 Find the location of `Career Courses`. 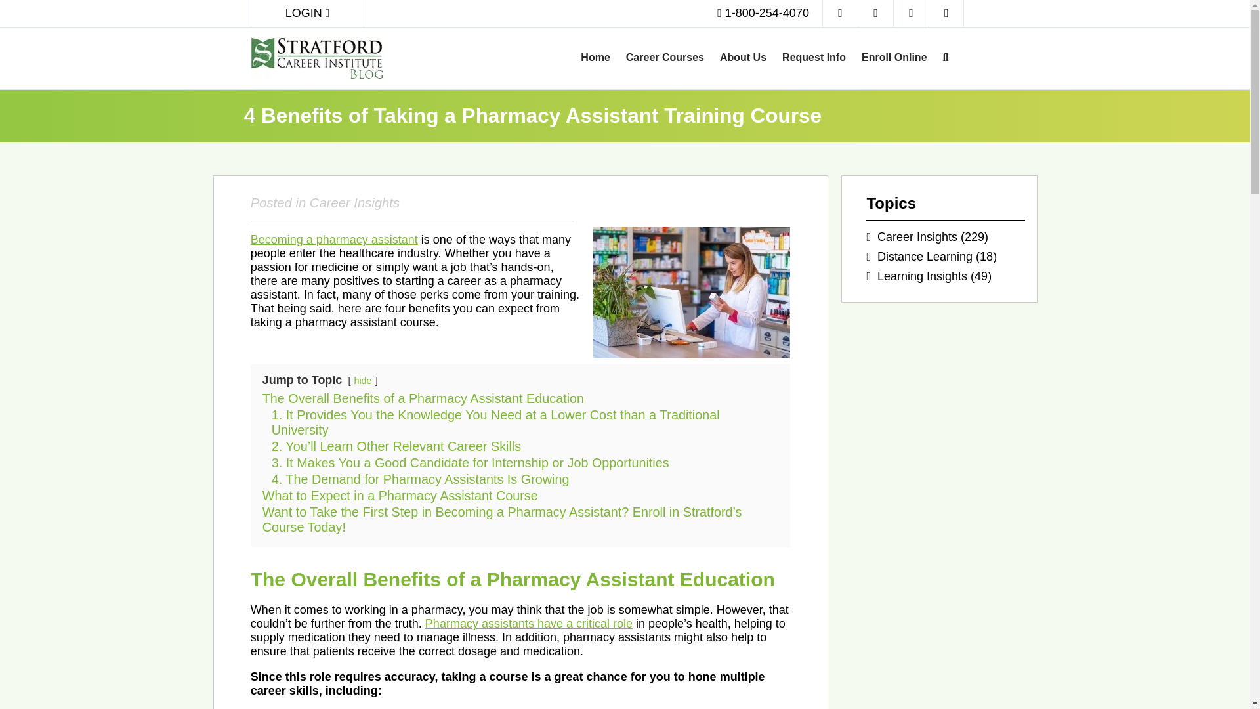

Career Courses is located at coordinates (665, 58).